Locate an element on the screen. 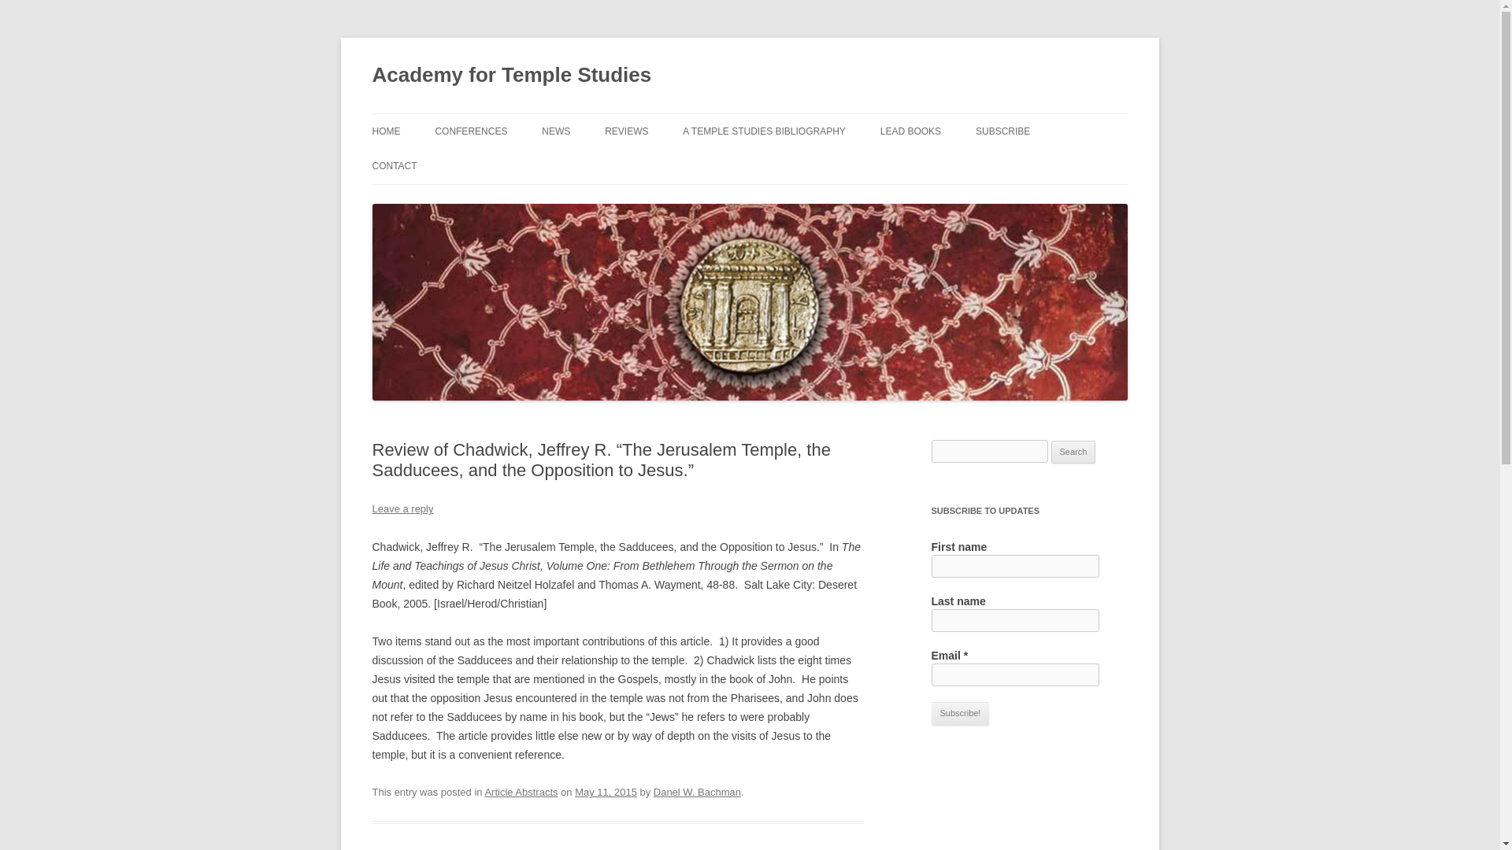 Image resolution: width=1512 pixels, height=850 pixels. 6:07 pm is located at coordinates (605, 792).